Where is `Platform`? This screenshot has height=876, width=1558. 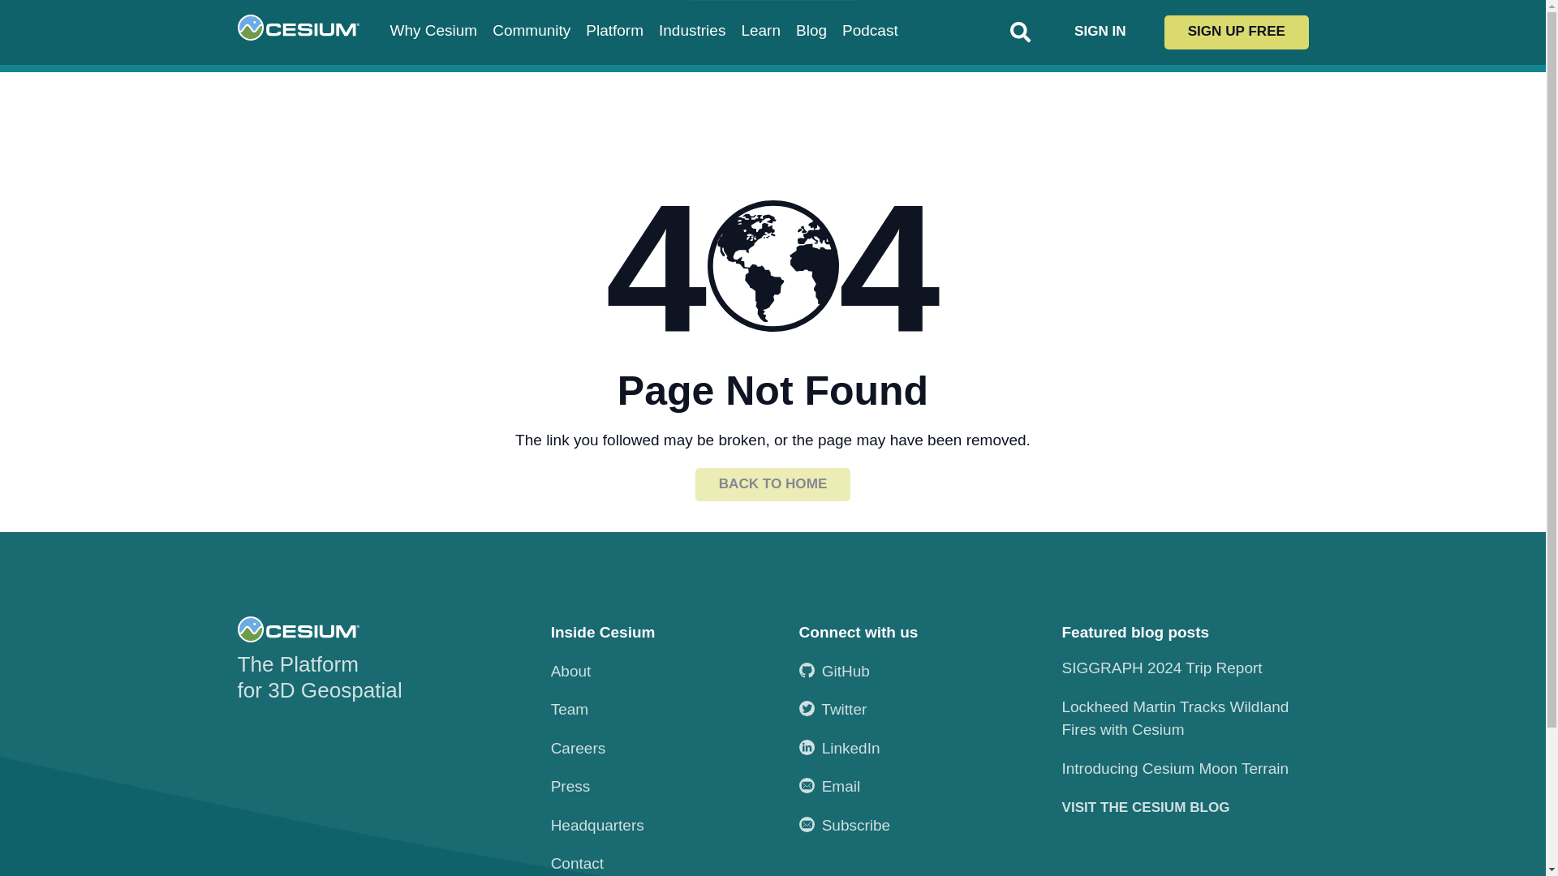
Platform is located at coordinates (613, 31).